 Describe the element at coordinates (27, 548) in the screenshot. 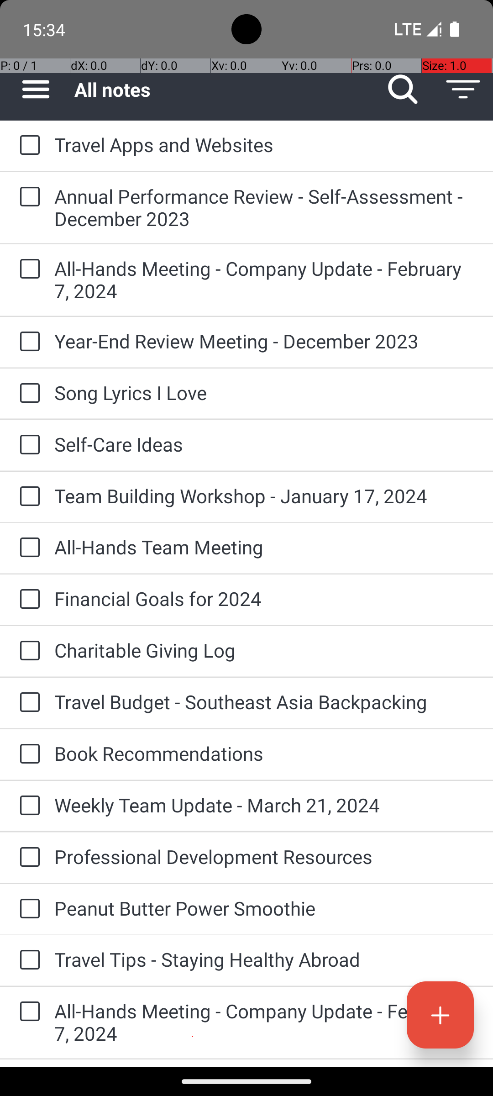

I see `to-do: All-Hands Team Meeting` at that location.